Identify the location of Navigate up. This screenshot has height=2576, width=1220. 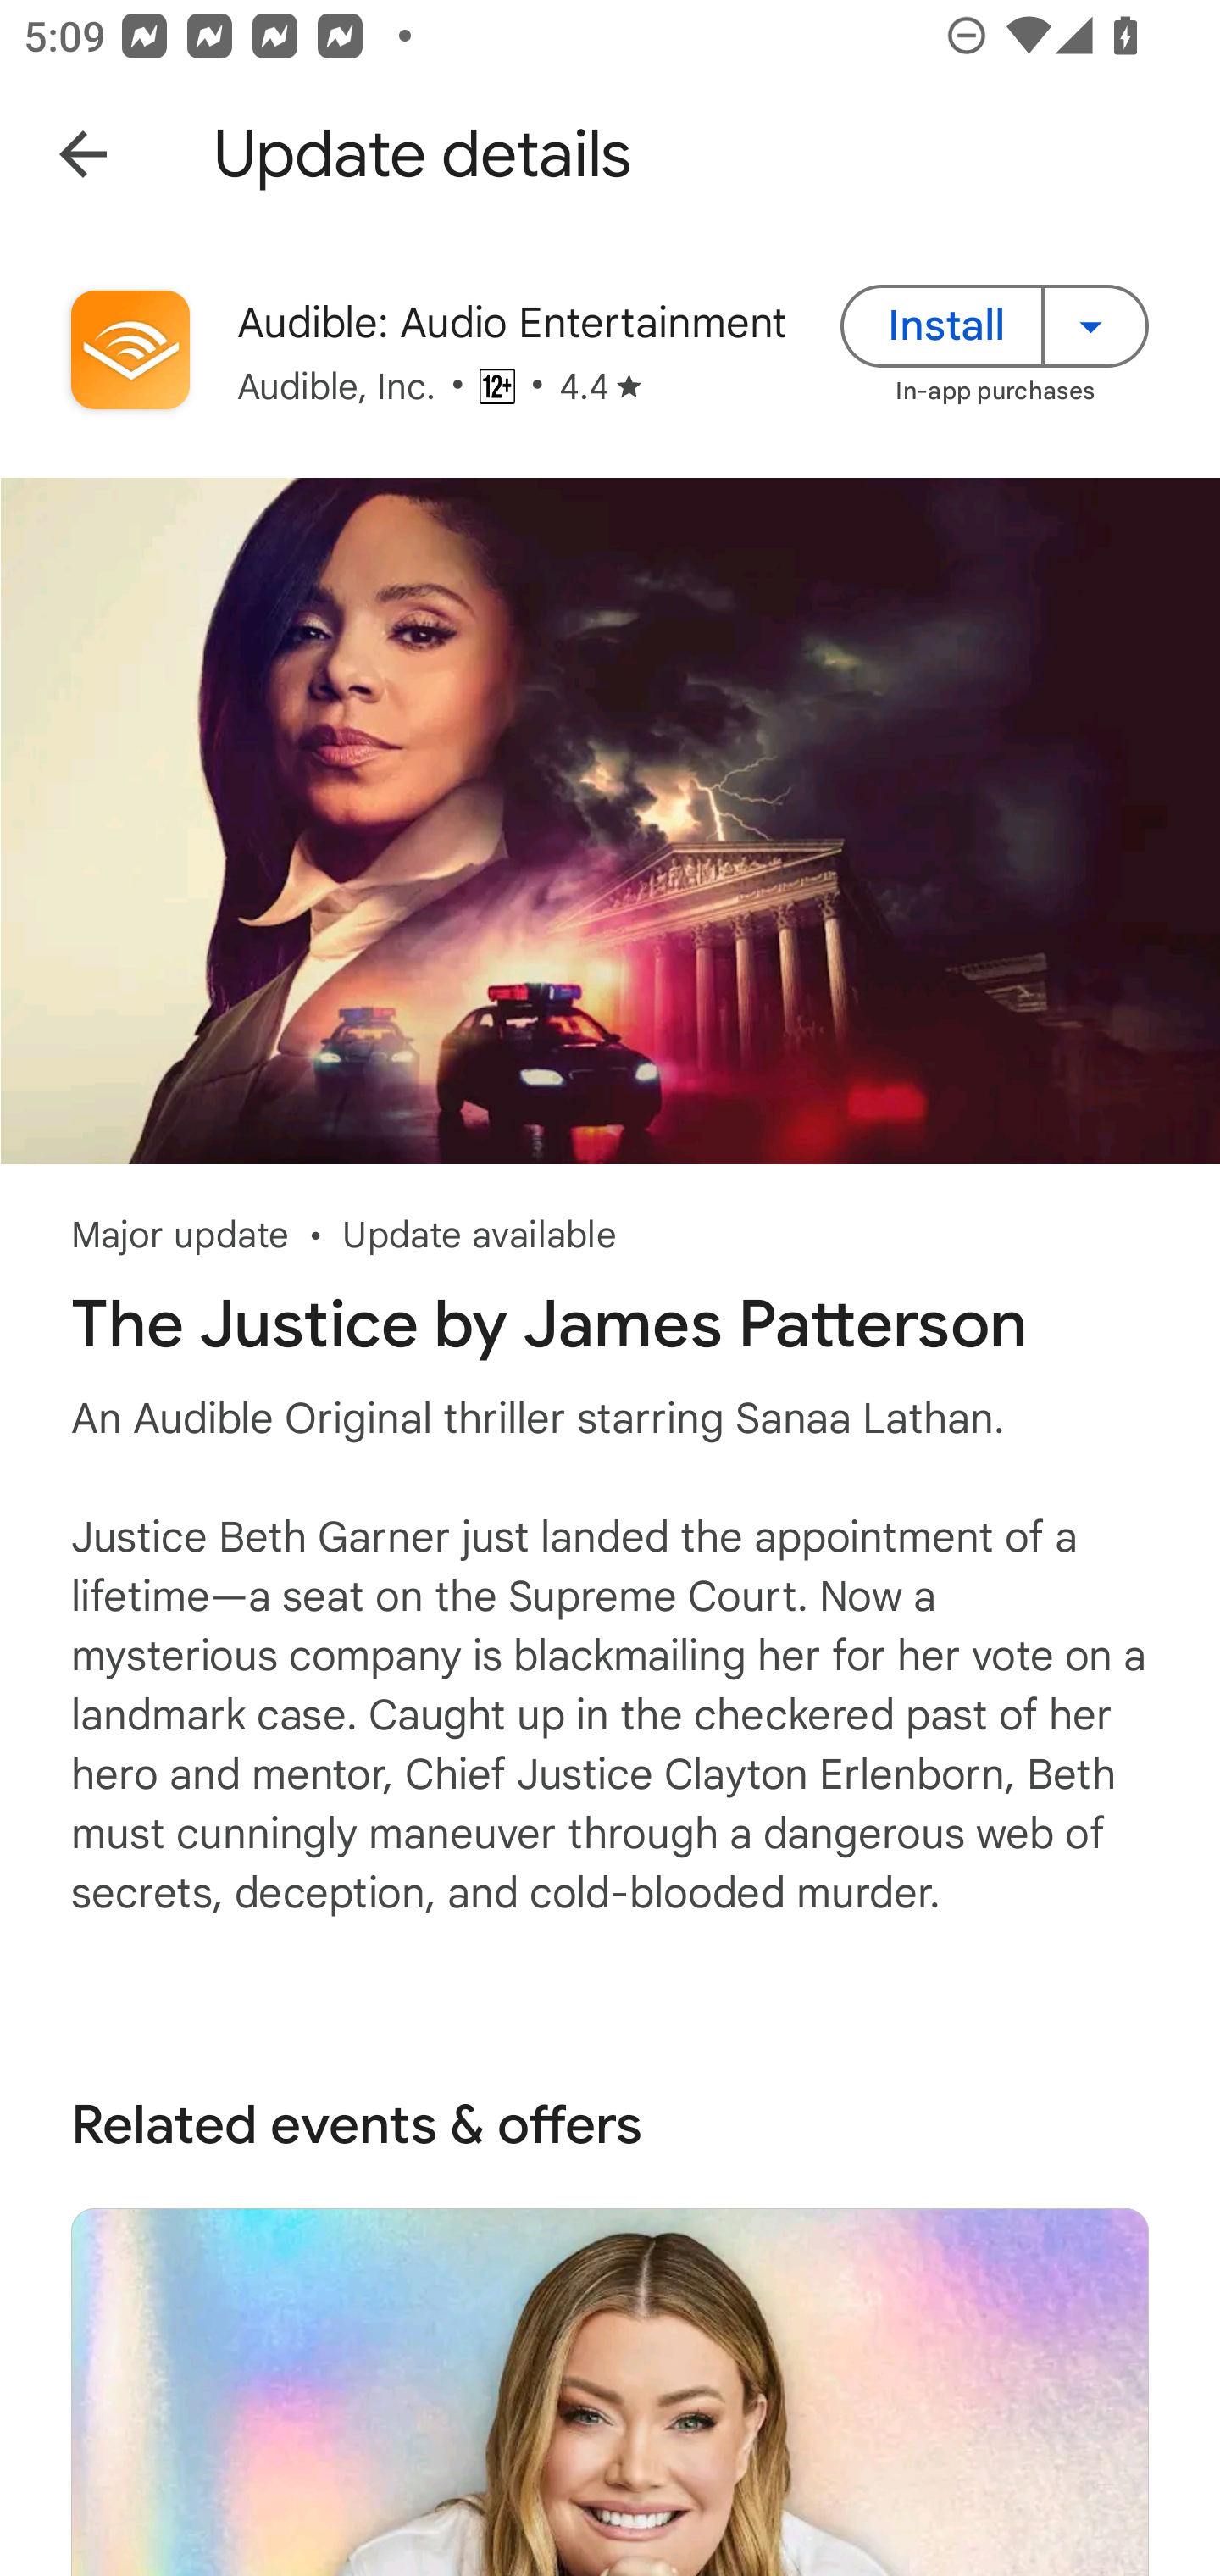
(83, 154).